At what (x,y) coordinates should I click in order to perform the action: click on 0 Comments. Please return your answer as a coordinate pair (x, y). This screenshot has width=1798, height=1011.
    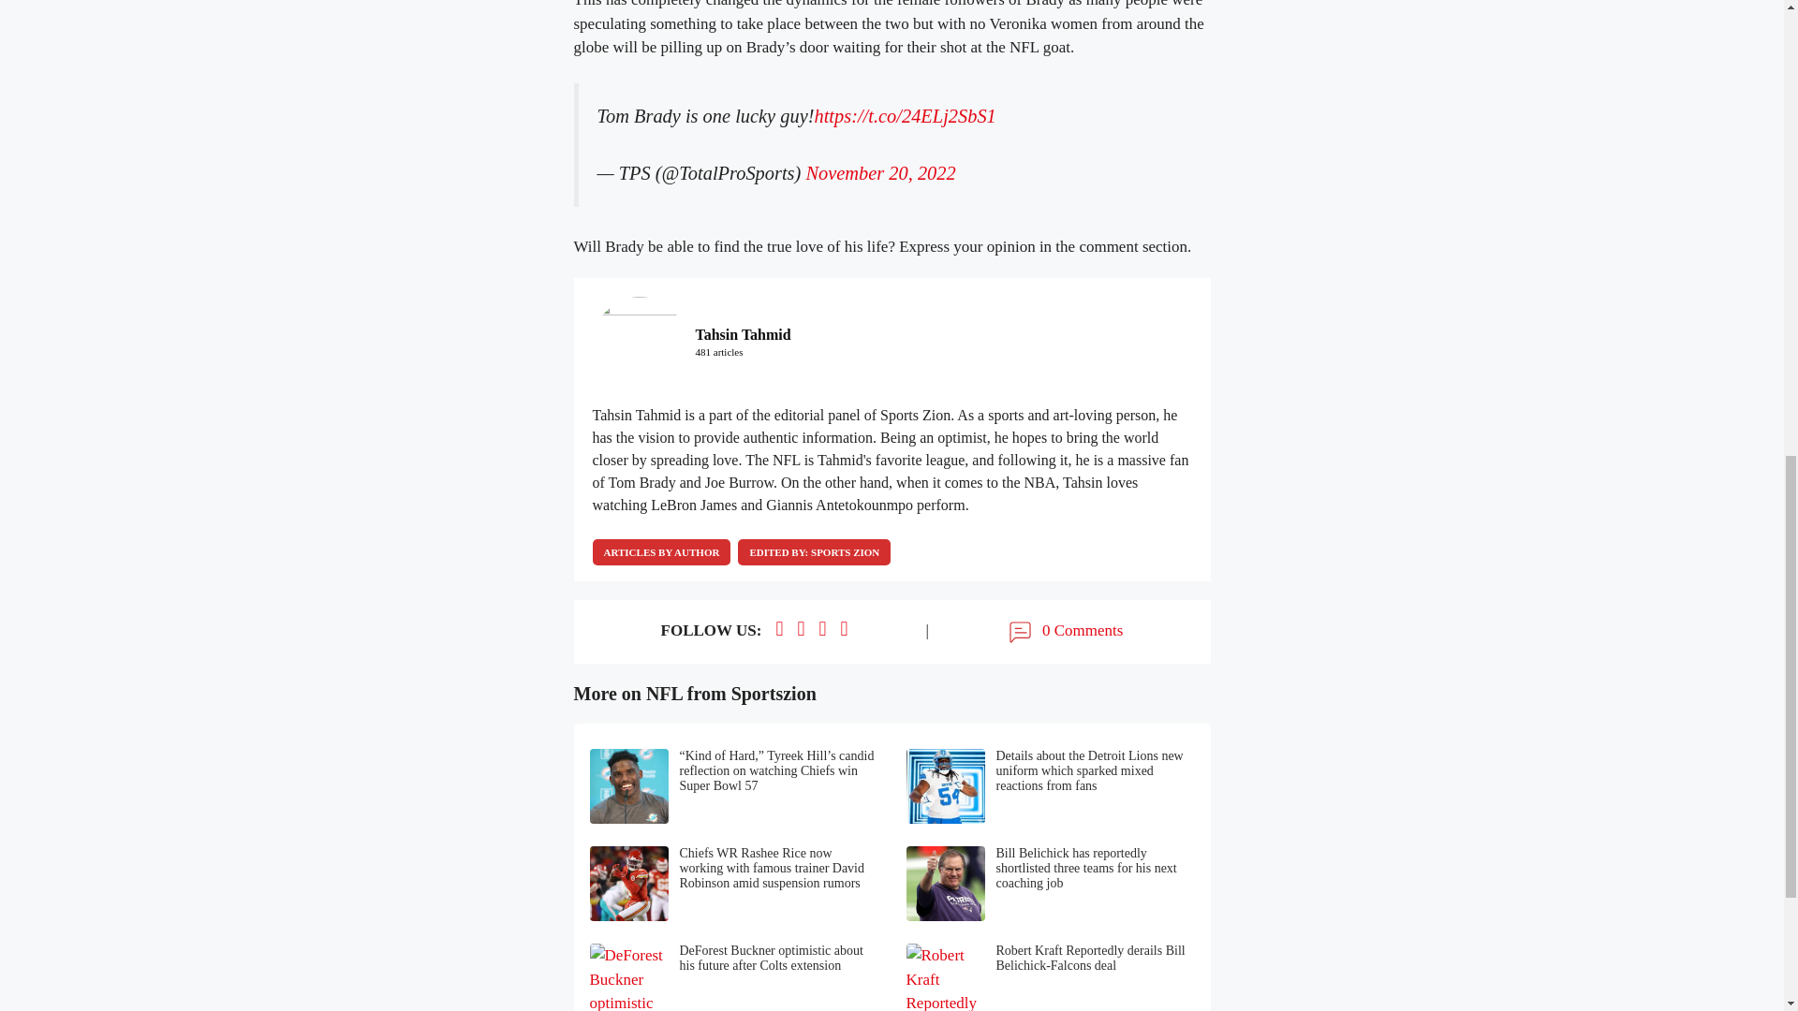
    Looking at the image, I should click on (1064, 631).